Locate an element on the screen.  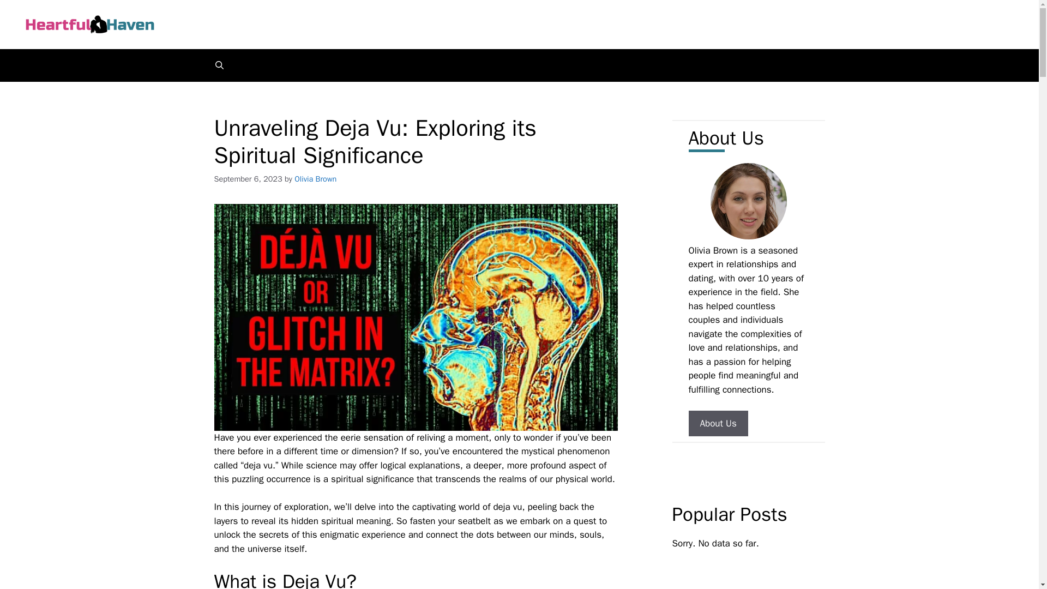
Olivia Brown is located at coordinates (315, 178).